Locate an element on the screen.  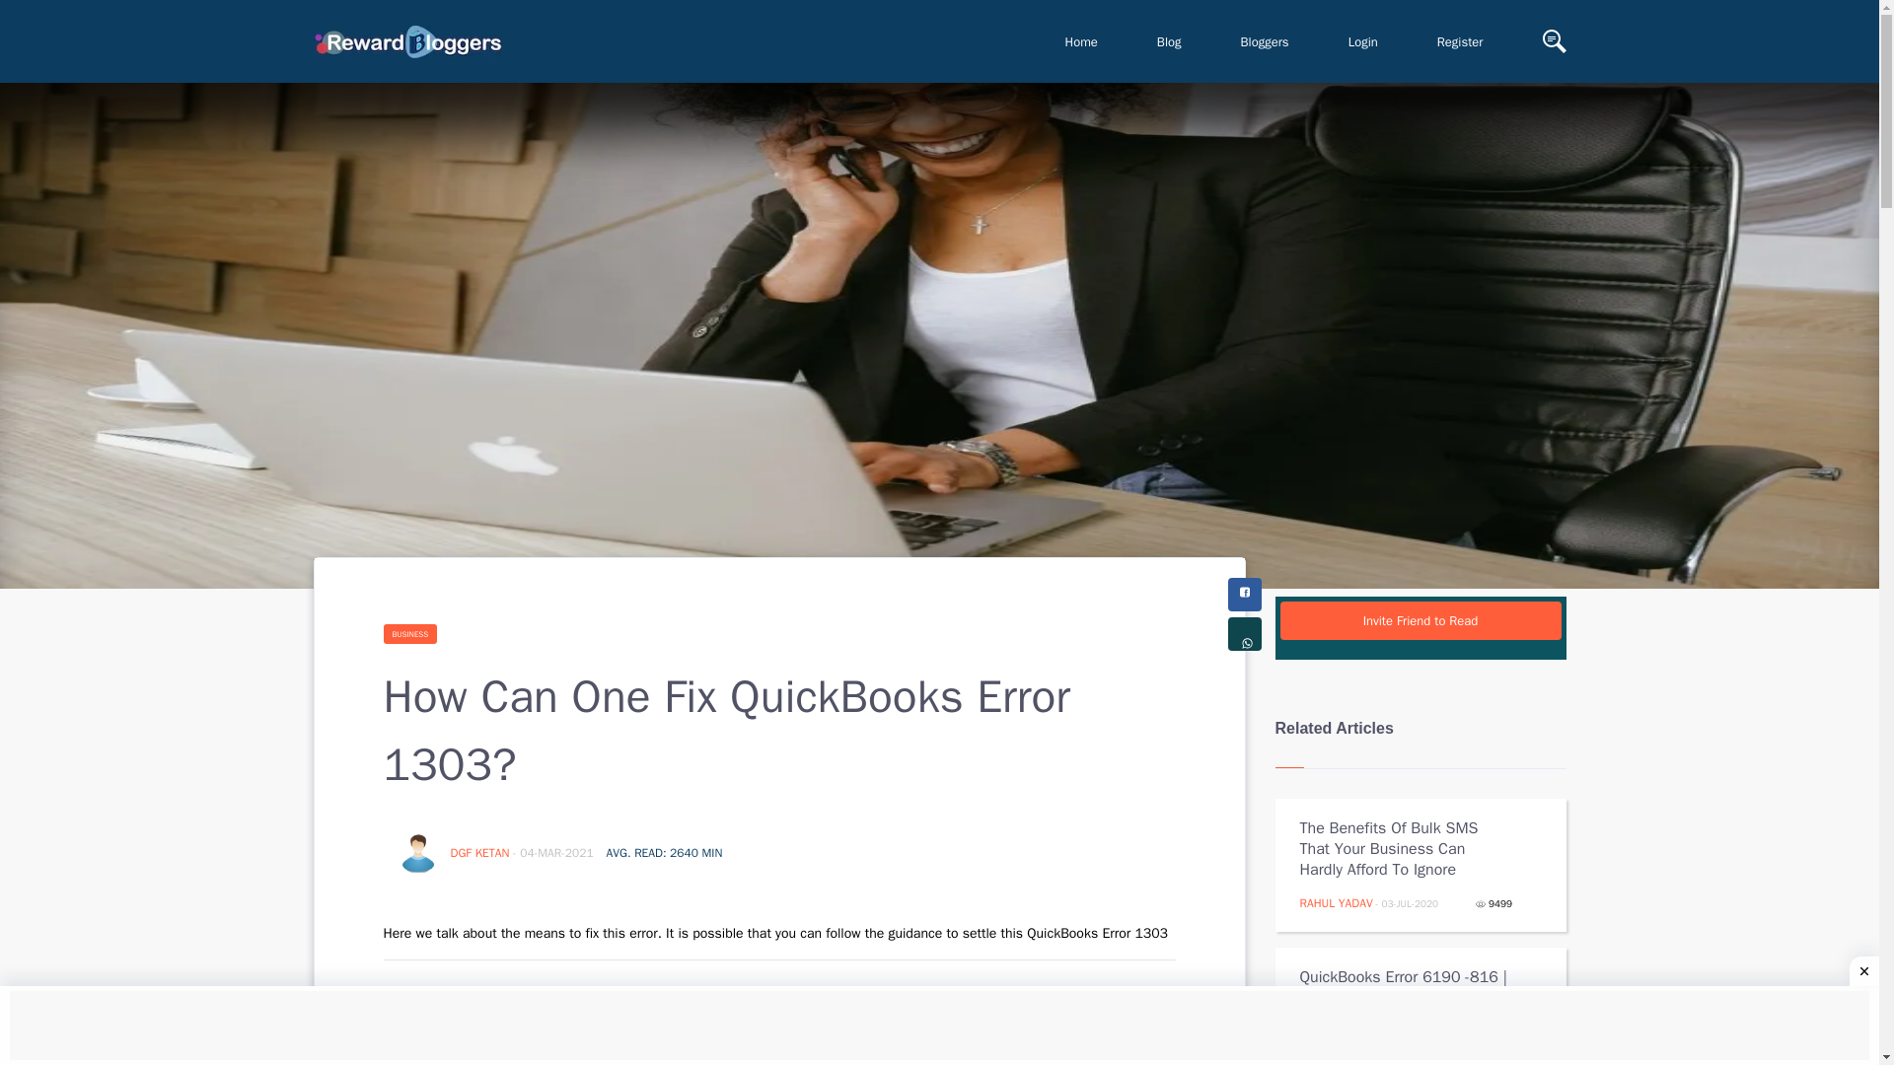
Login is located at coordinates (1362, 41).